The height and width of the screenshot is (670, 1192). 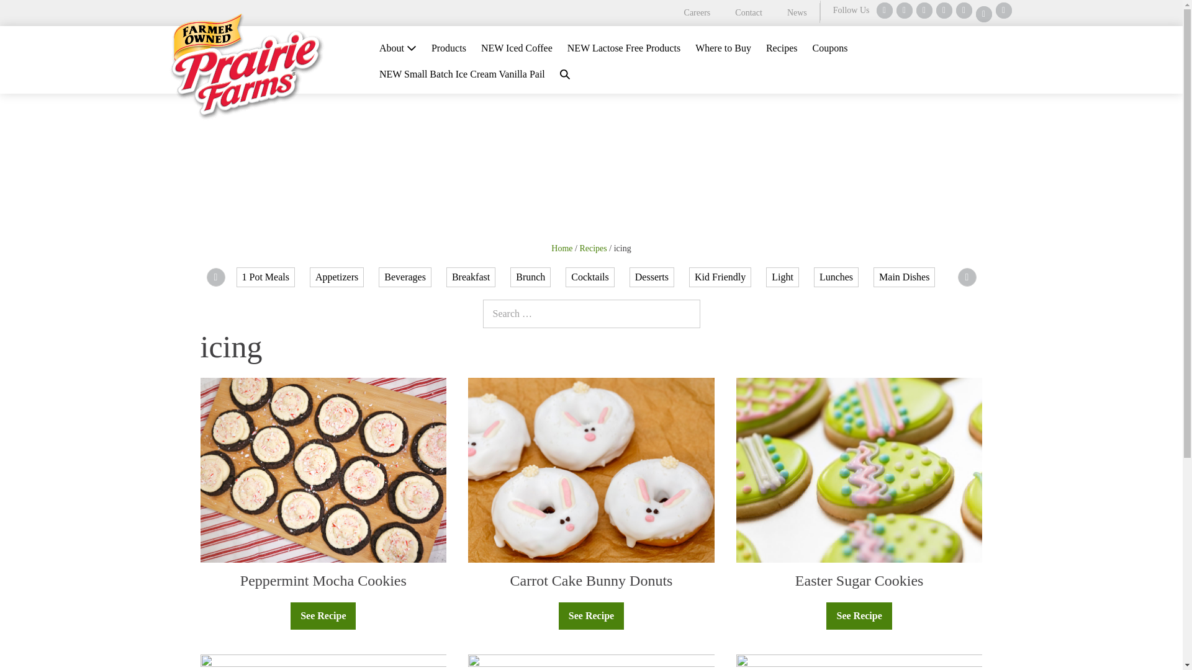 What do you see at coordinates (623, 48) in the screenshot?
I see `NEW Lactose Free Products` at bounding box center [623, 48].